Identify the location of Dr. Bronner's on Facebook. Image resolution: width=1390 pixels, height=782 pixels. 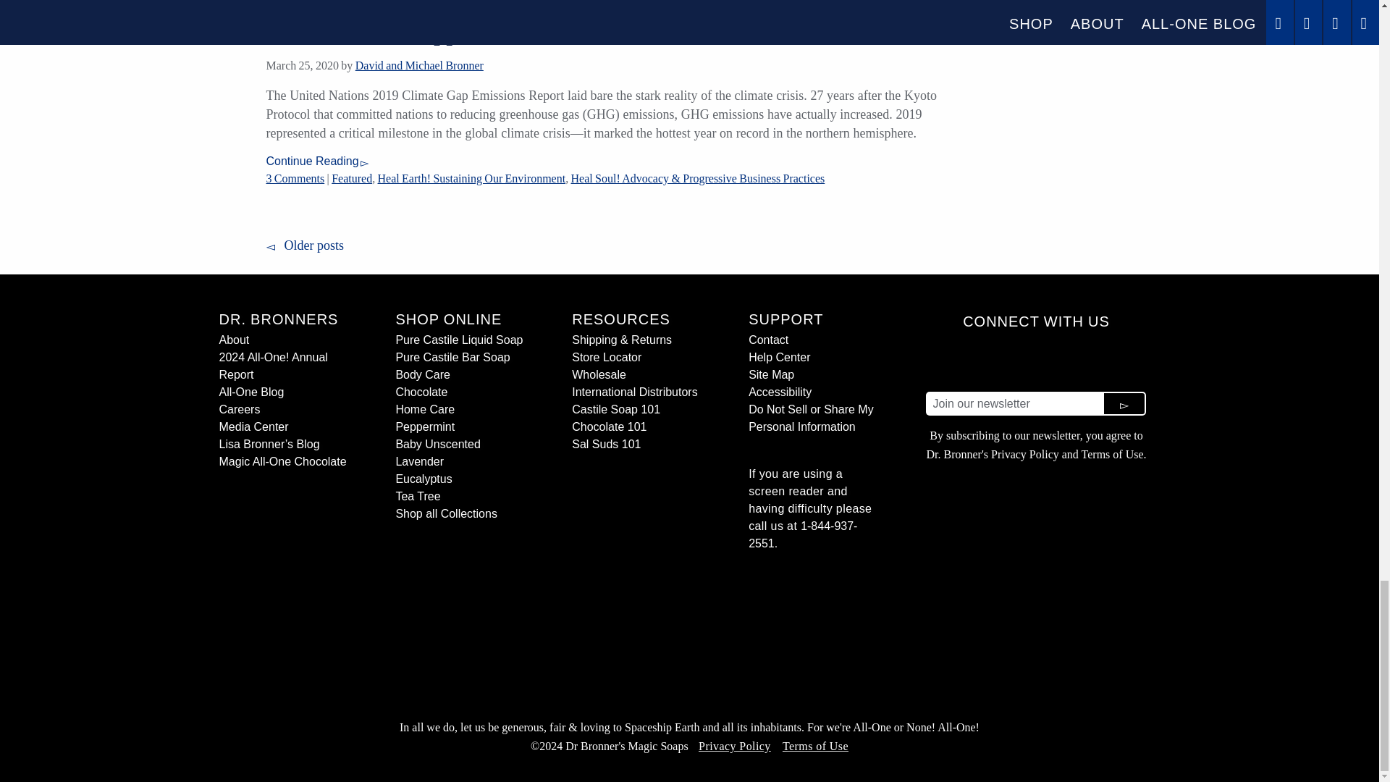
(948, 360).